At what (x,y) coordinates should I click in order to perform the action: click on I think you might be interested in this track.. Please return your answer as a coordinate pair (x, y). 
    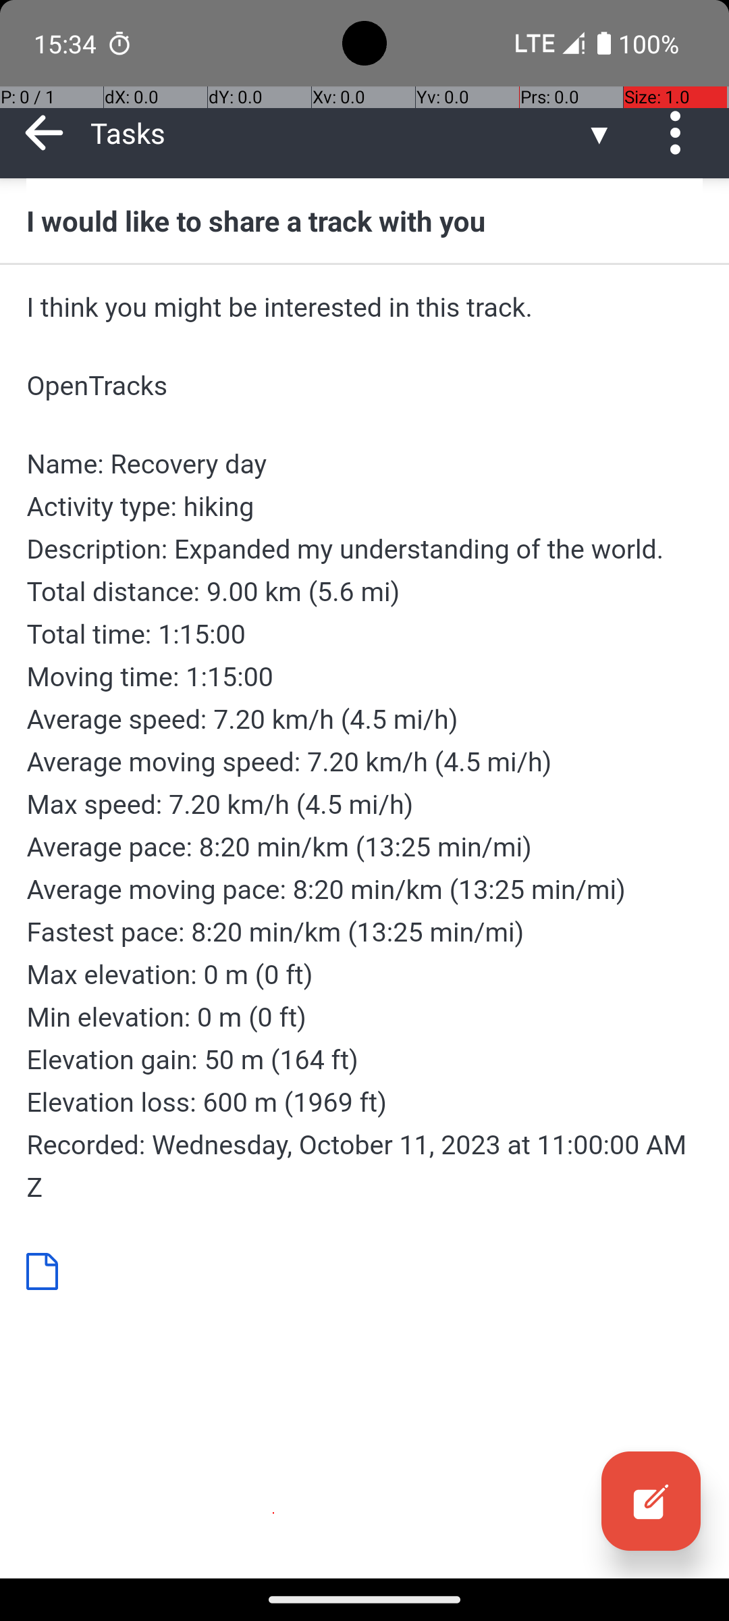
    Looking at the image, I should click on (364, 307).